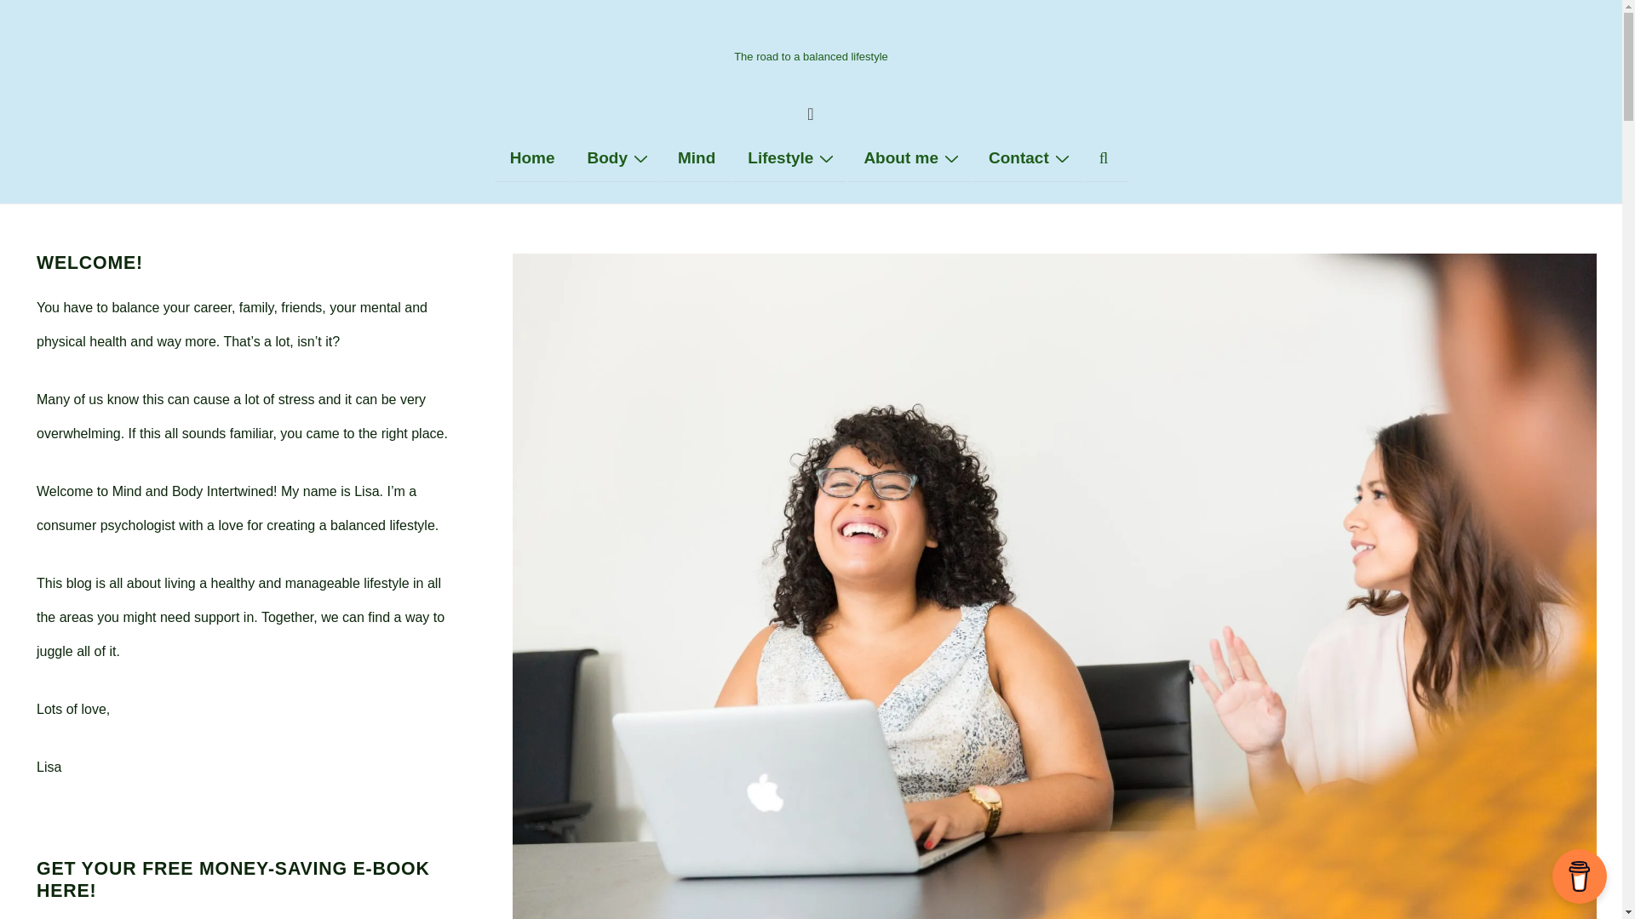  I want to click on Body, so click(615, 157).